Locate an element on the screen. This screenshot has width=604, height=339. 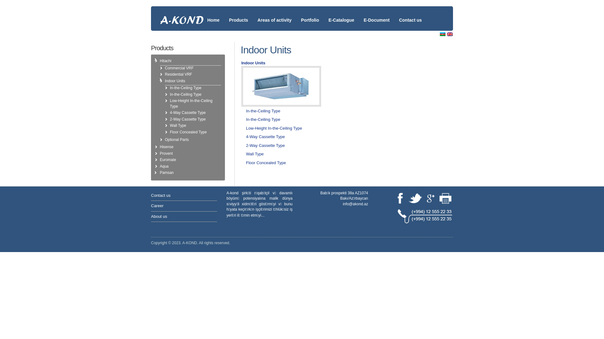
Low-Height In-the-Ceiling Type is located at coordinates (191, 104).